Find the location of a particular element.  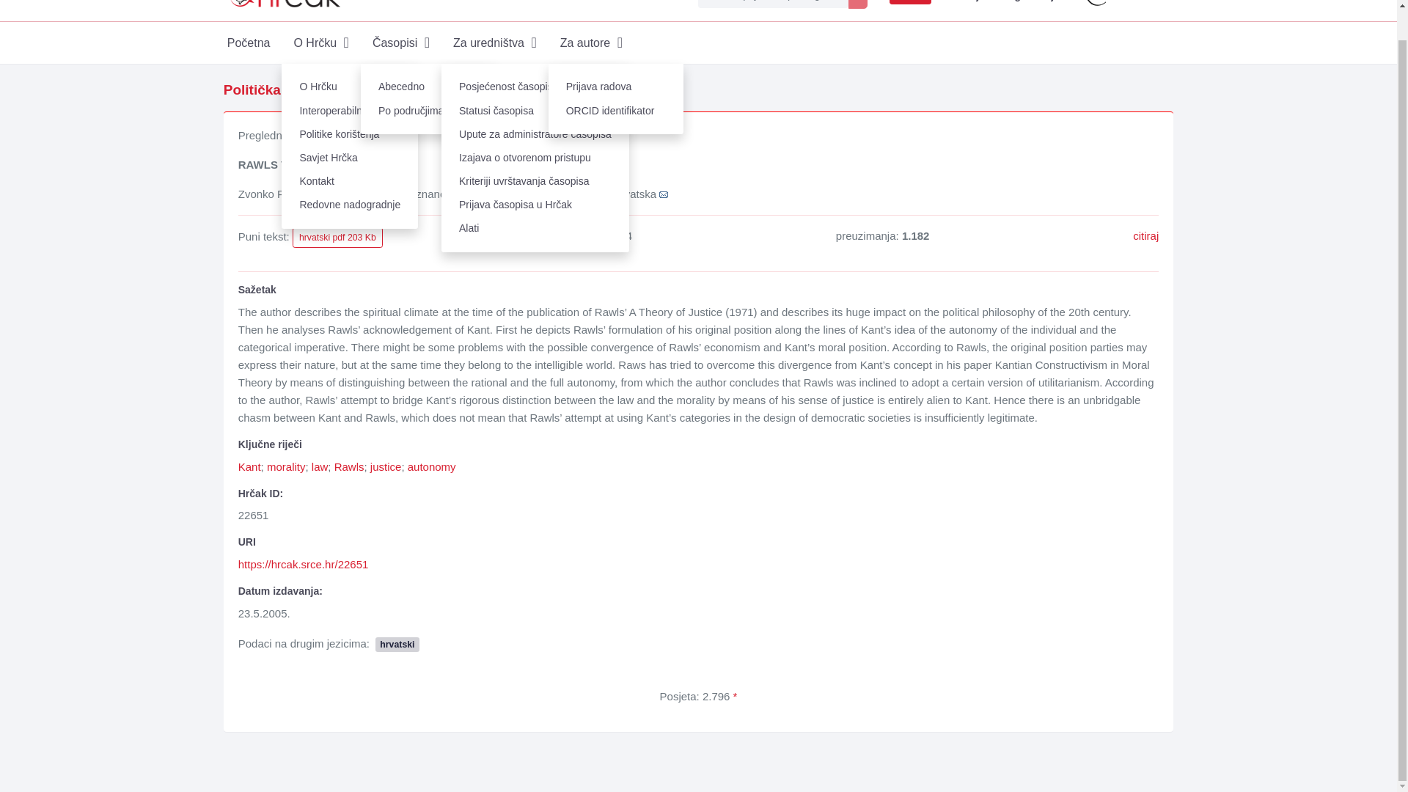

english is located at coordinates (910, 2).